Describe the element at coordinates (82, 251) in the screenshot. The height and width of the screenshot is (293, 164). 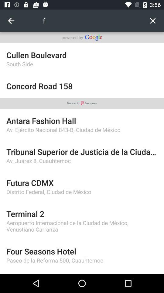
I see `open icon below the aeropuerto internacional de icon` at that location.